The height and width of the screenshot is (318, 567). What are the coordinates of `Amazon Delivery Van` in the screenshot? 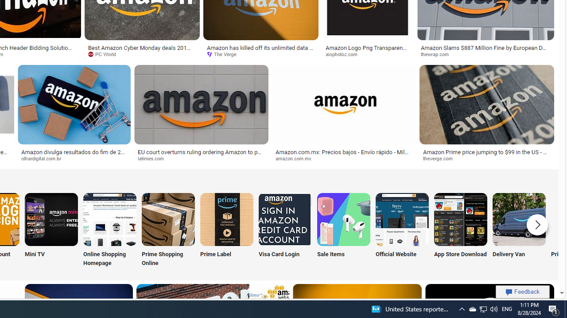 It's located at (519, 219).